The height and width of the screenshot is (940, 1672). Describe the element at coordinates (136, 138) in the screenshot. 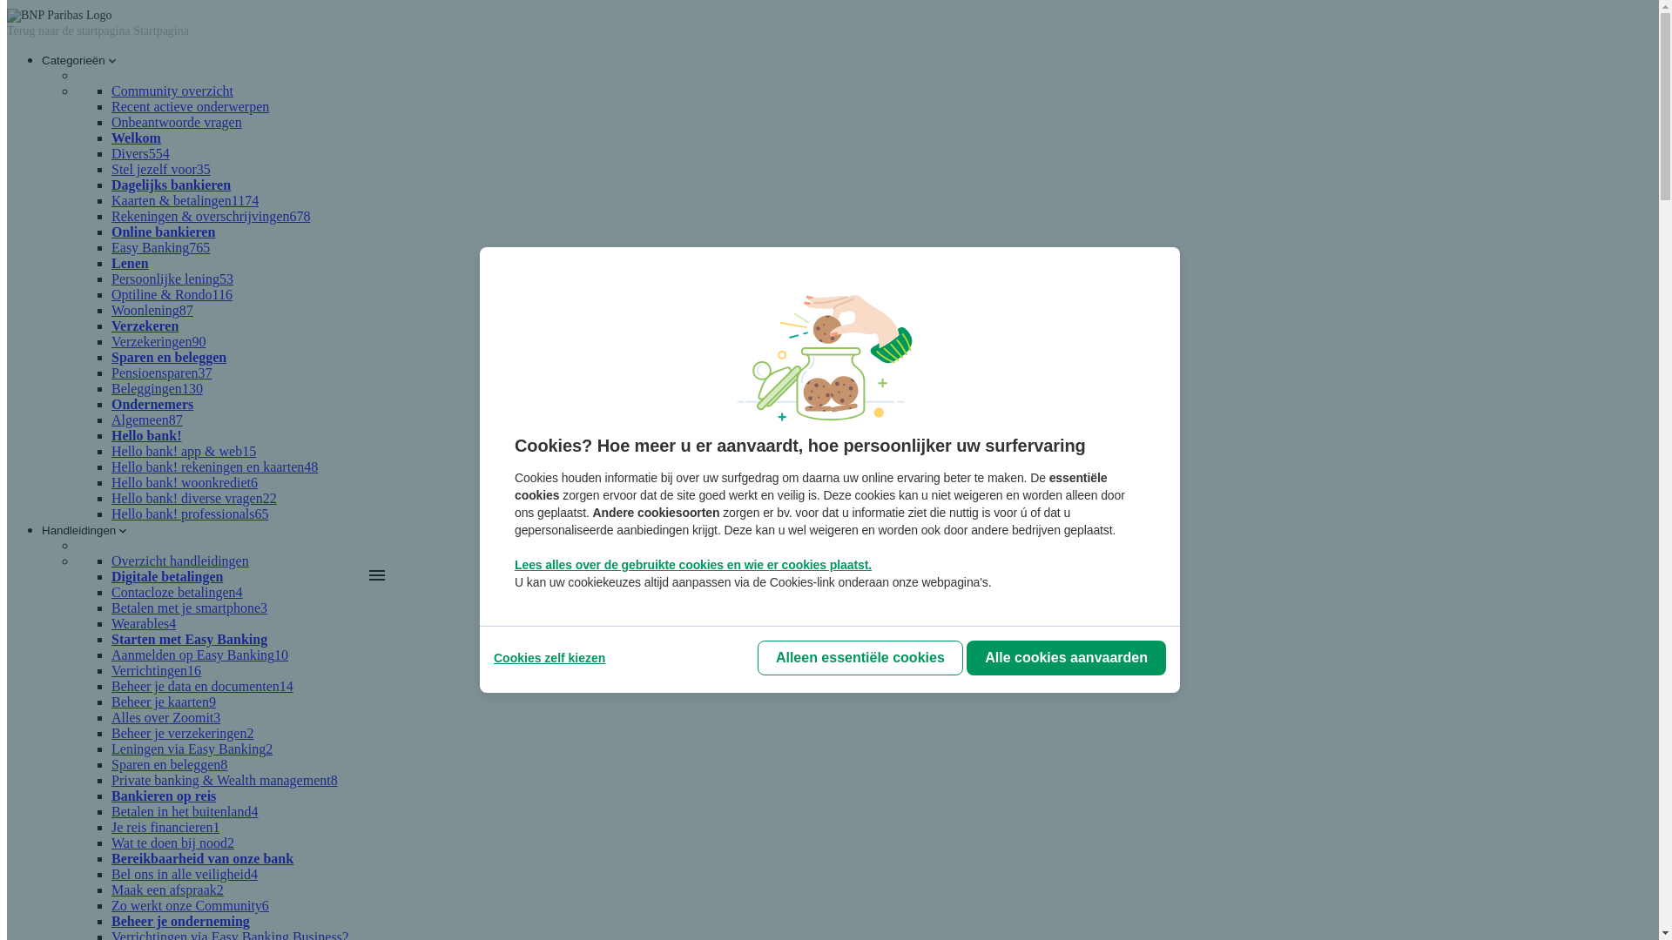

I see `Welkom` at that location.